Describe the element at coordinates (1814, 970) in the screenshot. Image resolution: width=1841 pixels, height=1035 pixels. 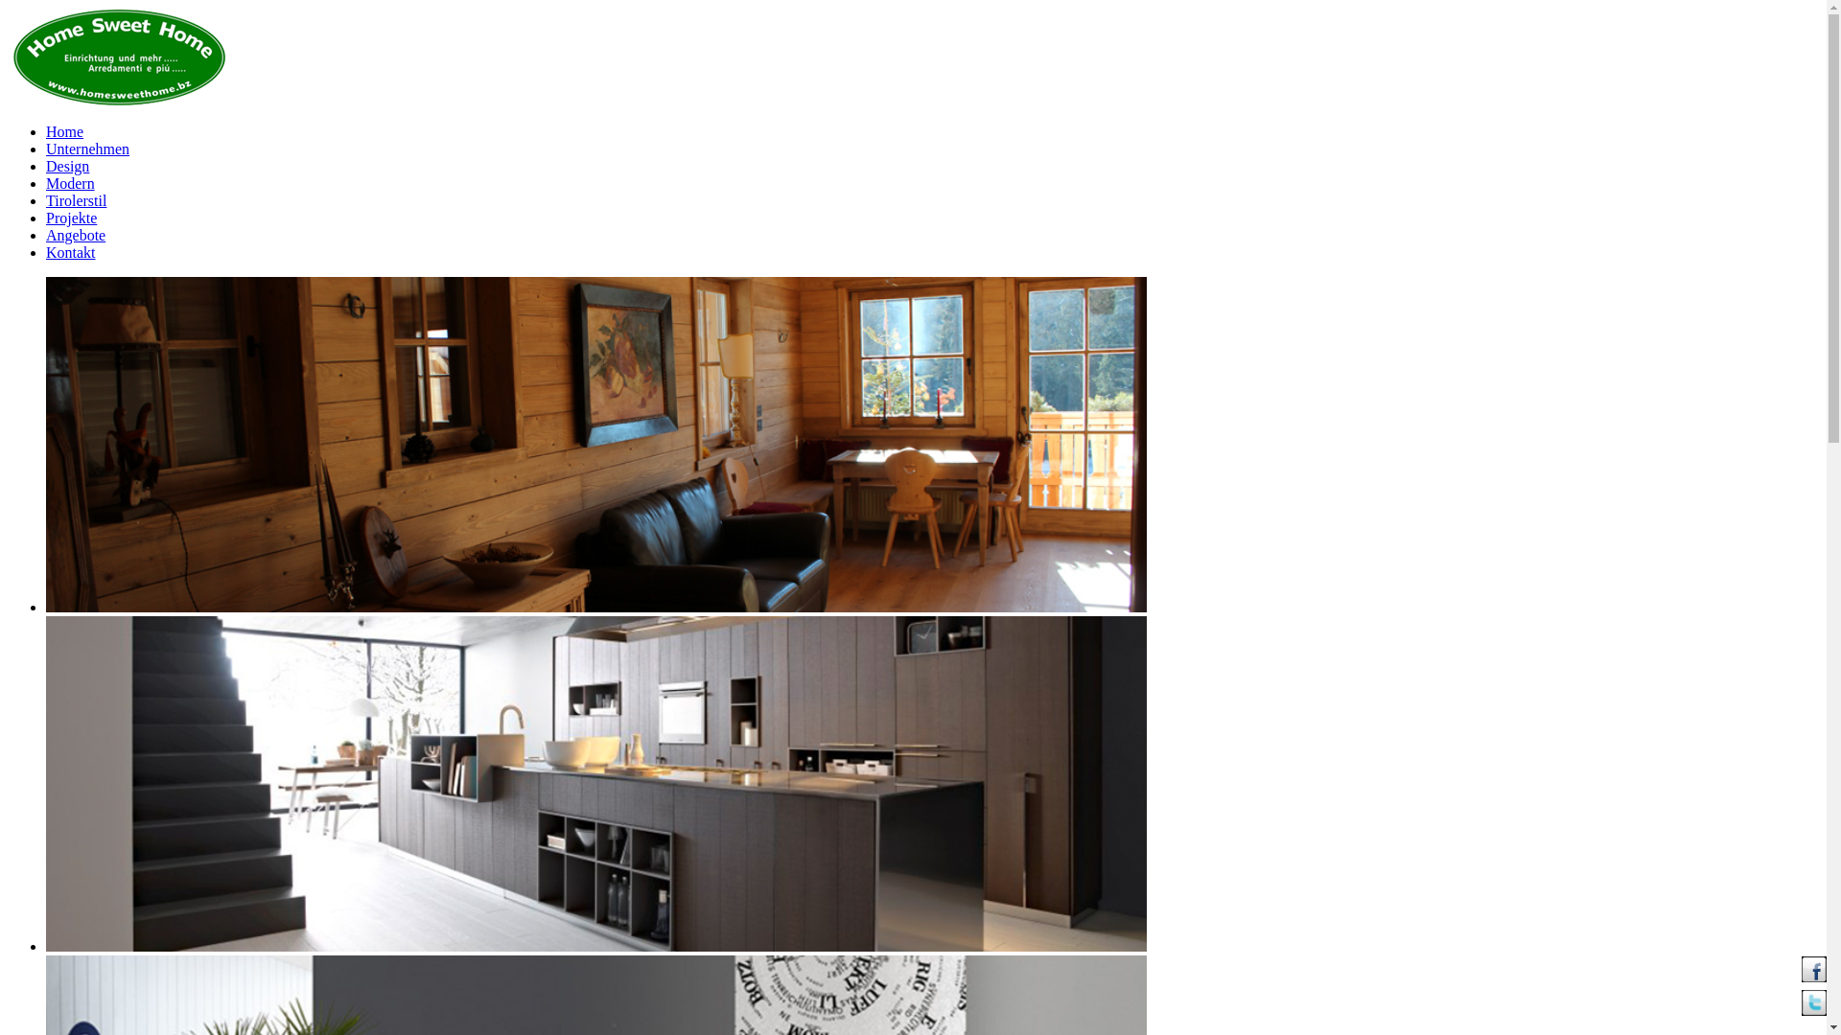
I see `Find us on Facebook` at that location.